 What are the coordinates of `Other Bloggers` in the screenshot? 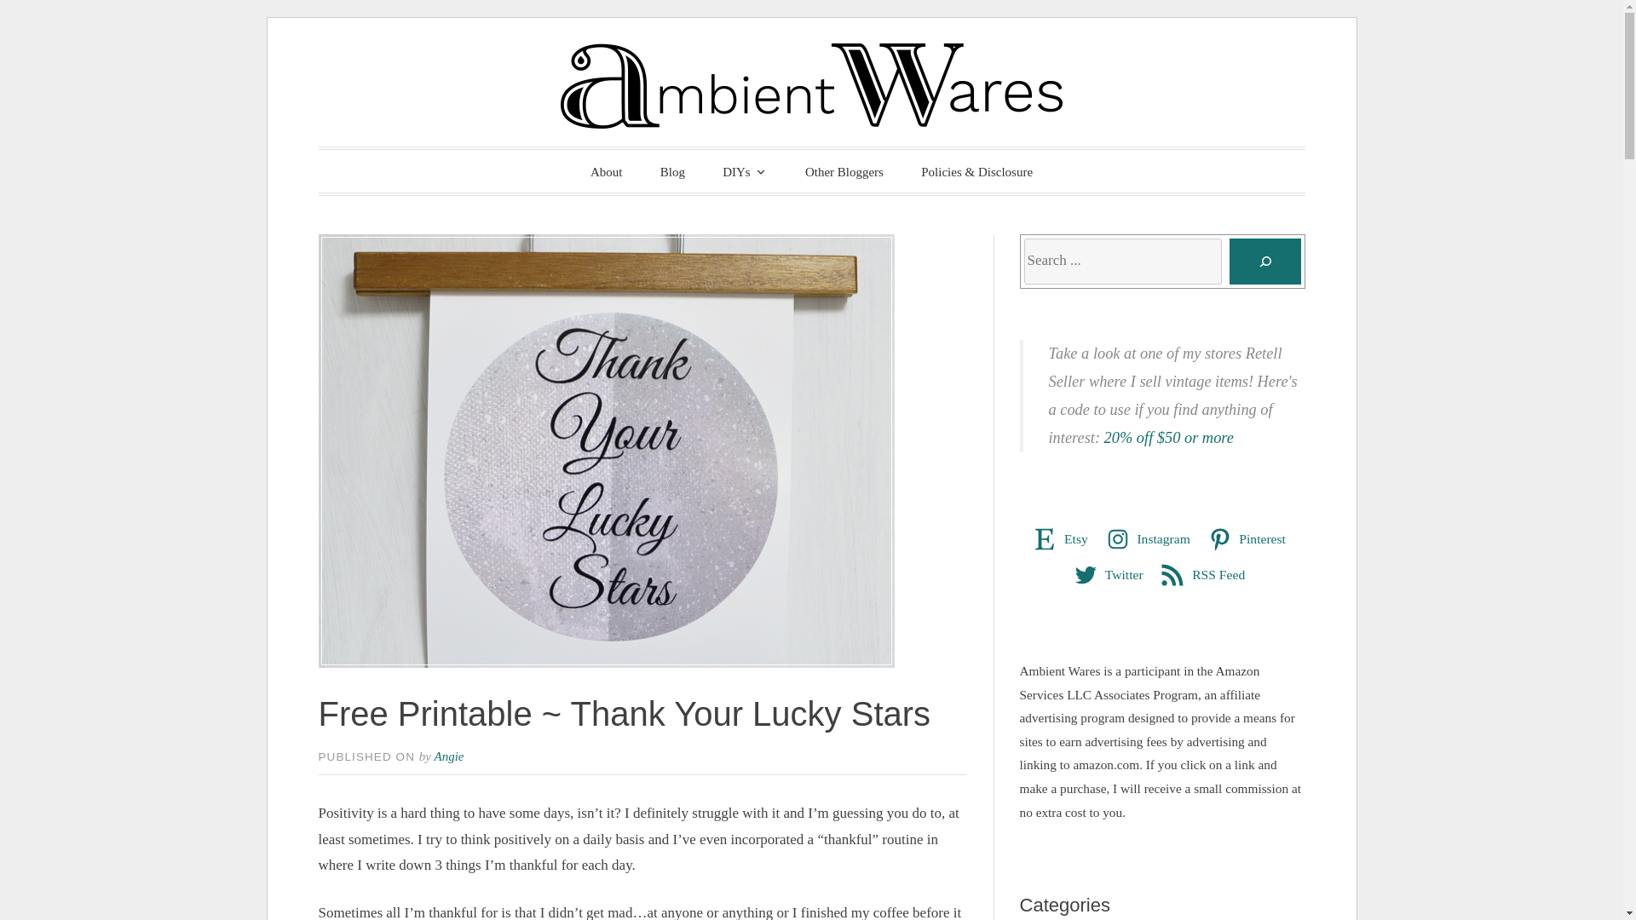 It's located at (844, 172).